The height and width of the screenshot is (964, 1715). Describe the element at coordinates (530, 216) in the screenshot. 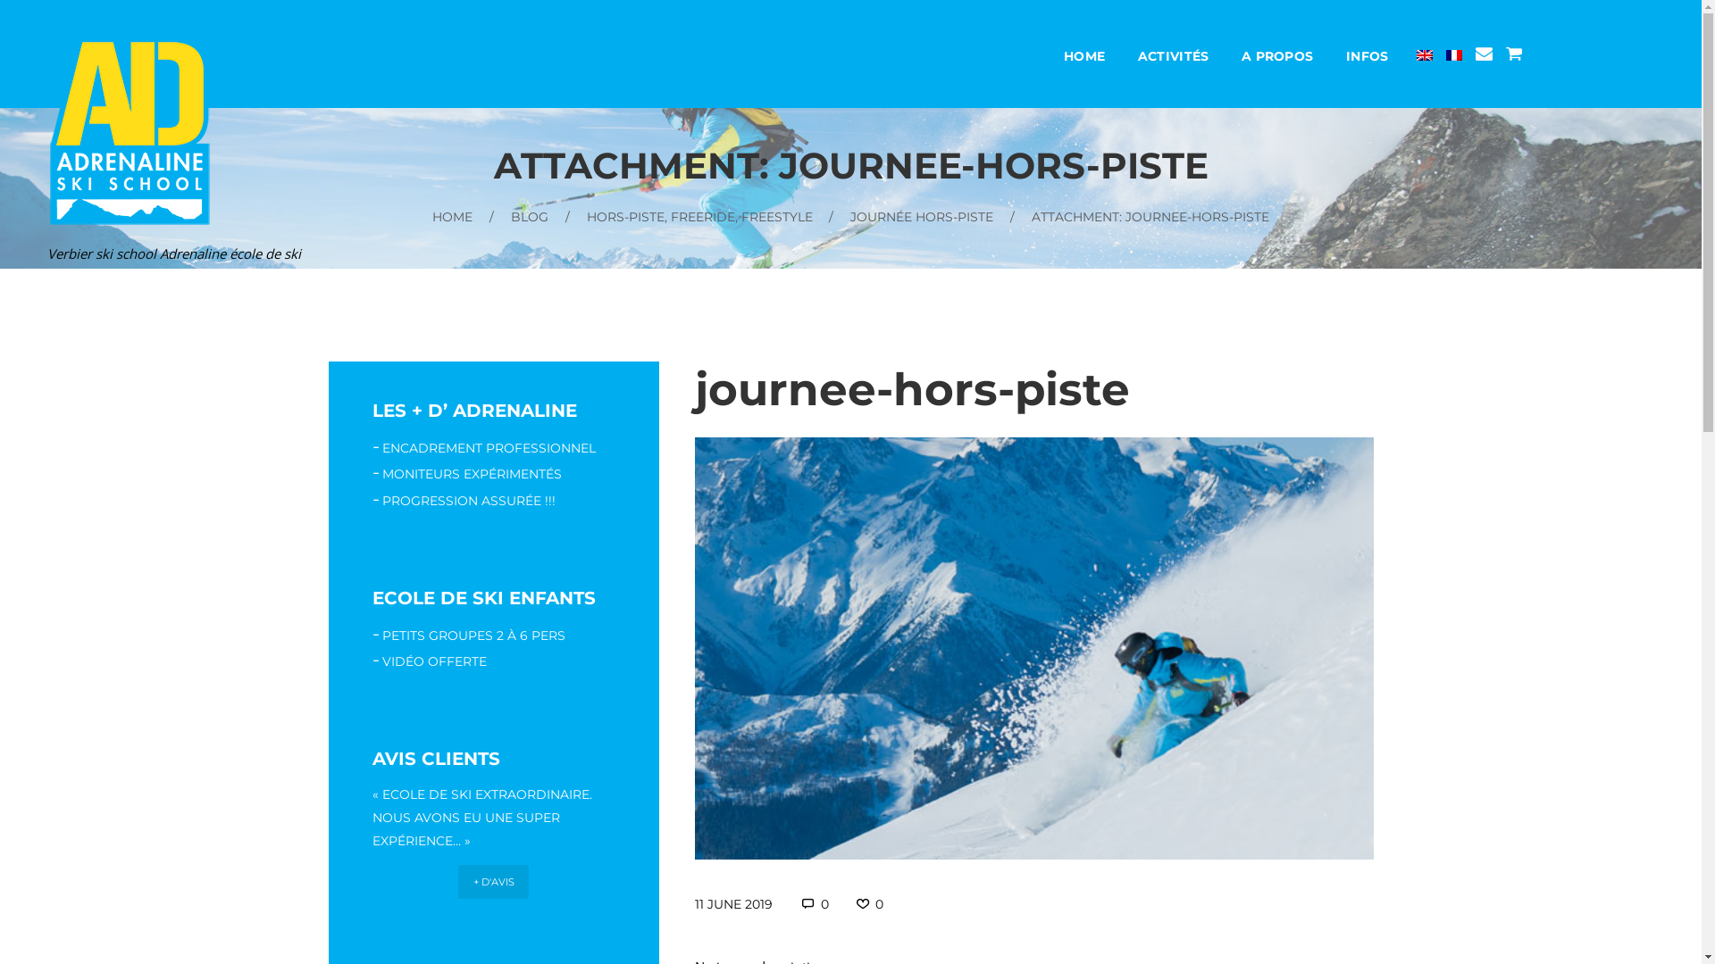

I see `BLOG` at that location.